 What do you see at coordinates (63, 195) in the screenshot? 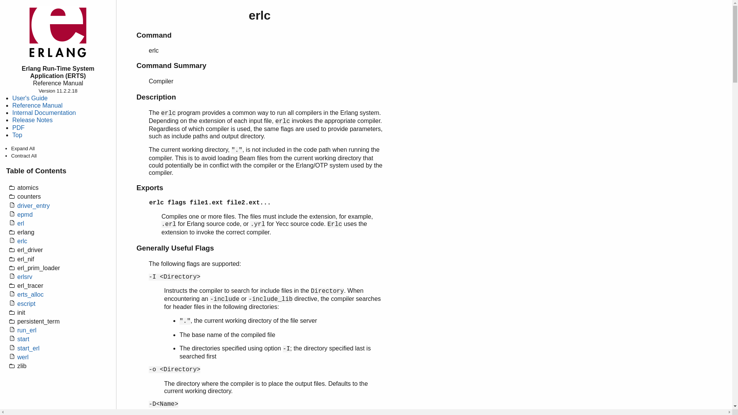
I see `counters ` at bounding box center [63, 195].